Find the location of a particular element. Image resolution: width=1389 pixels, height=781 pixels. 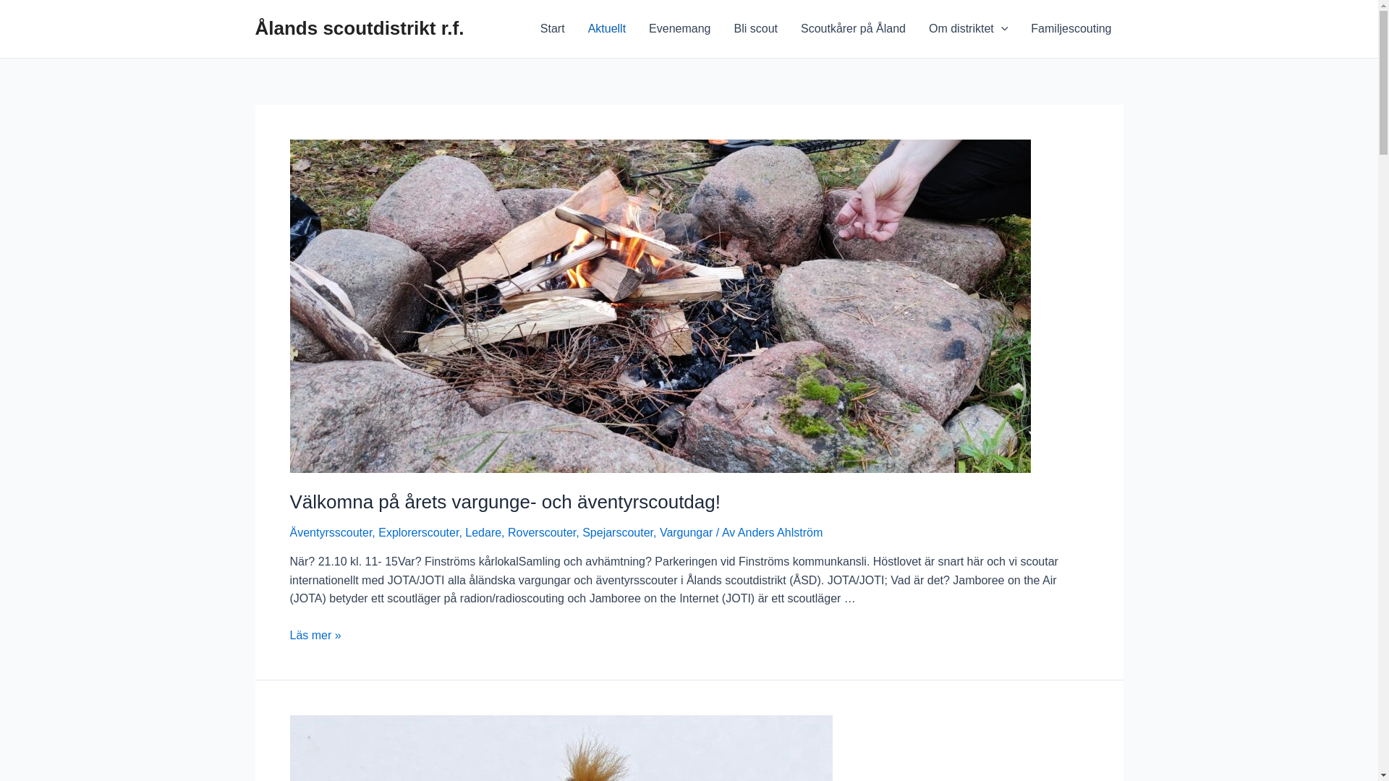

Bli scout is located at coordinates (755, 29).